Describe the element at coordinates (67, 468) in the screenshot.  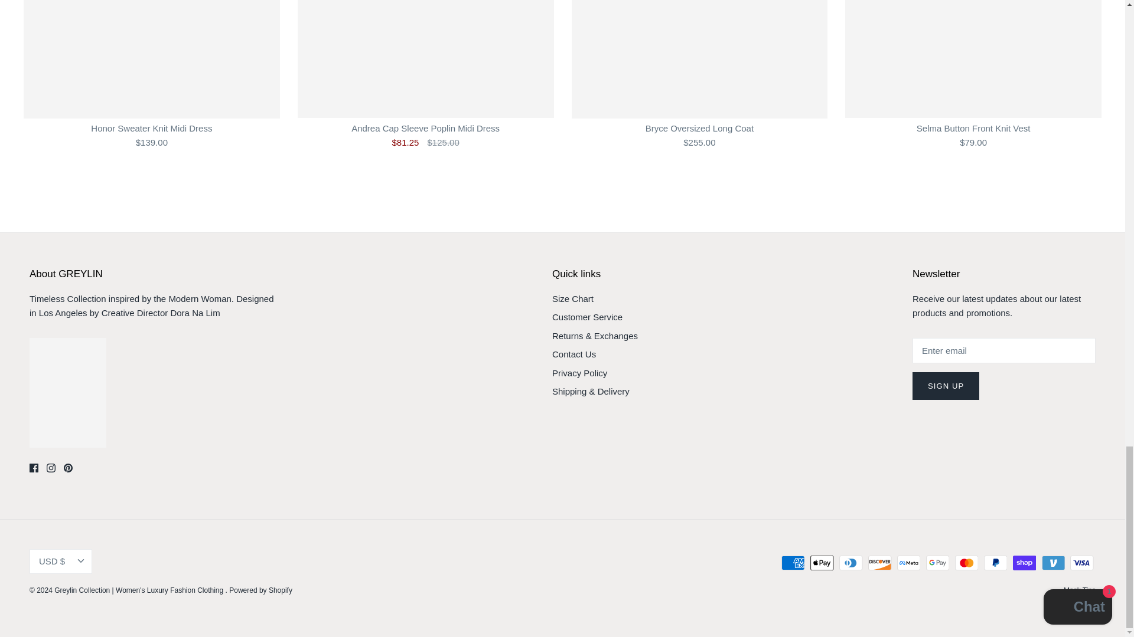
I see `Pinterest` at that location.